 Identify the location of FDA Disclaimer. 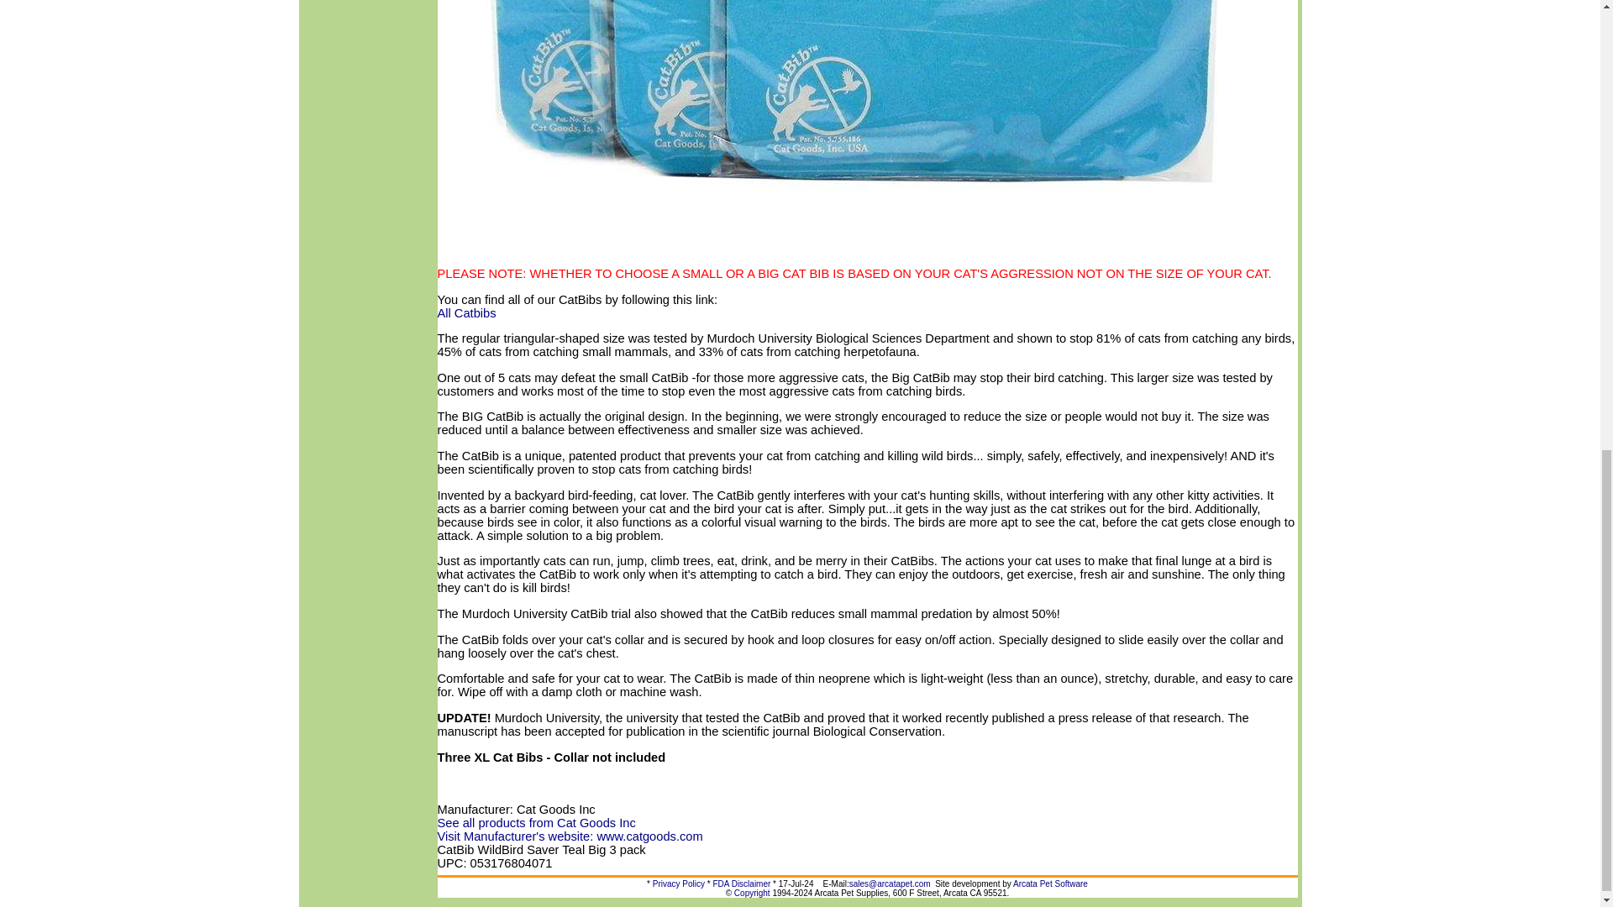
(741, 883).